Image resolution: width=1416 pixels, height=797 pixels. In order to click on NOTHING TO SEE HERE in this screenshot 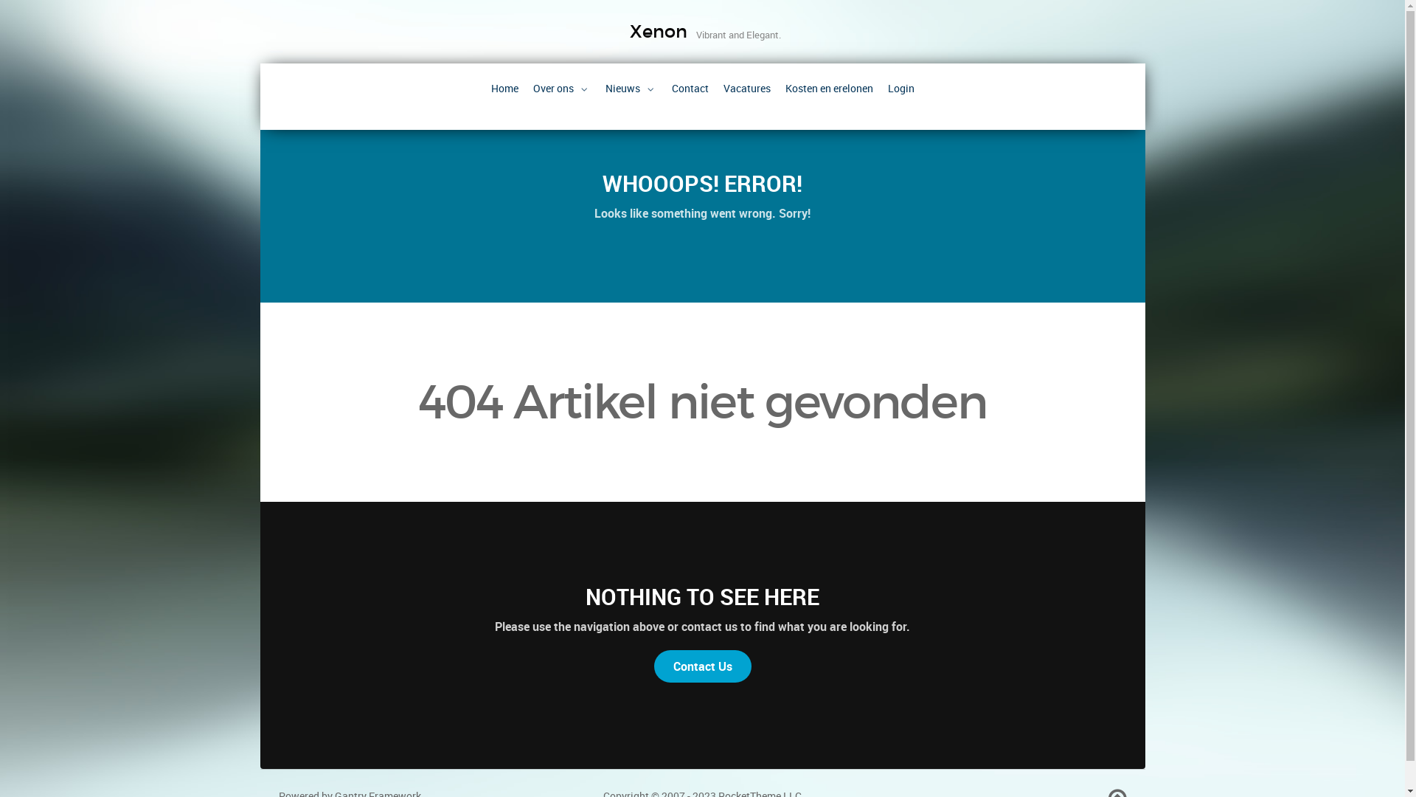, I will do `click(702, 596)`.